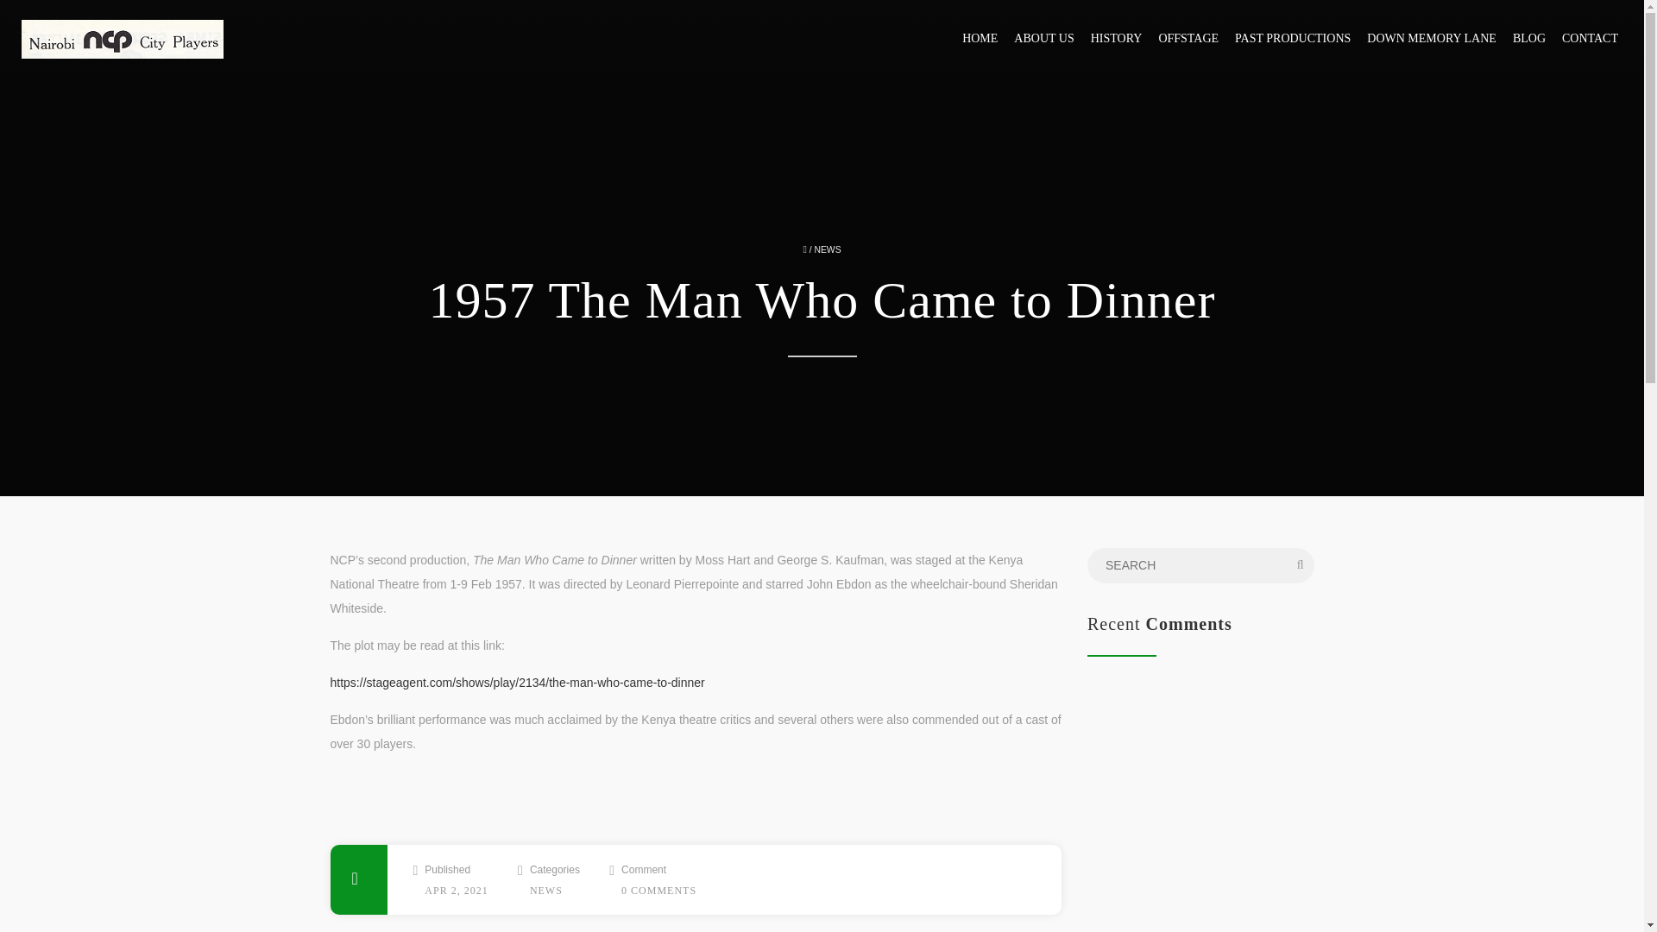  Describe the element at coordinates (546, 890) in the screenshot. I see `NEWS` at that location.